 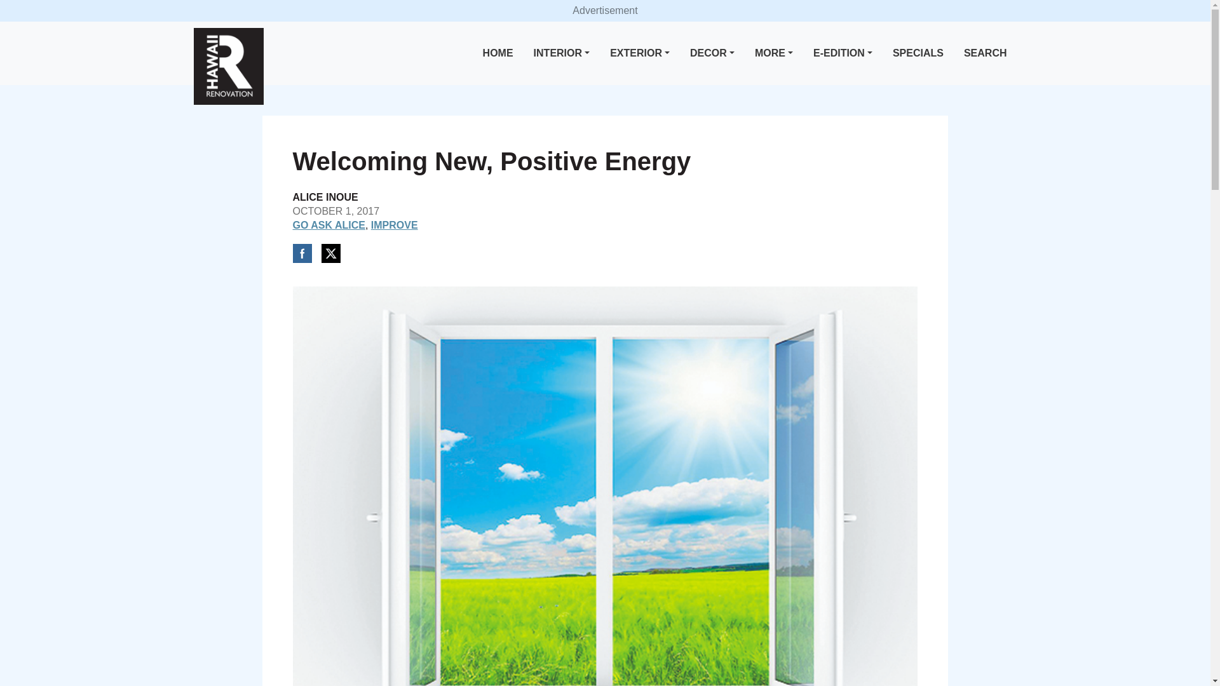 What do you see at coordinates (301, 253) in the screenshot?
I see `Facebook` at bounding box center [301, 253].